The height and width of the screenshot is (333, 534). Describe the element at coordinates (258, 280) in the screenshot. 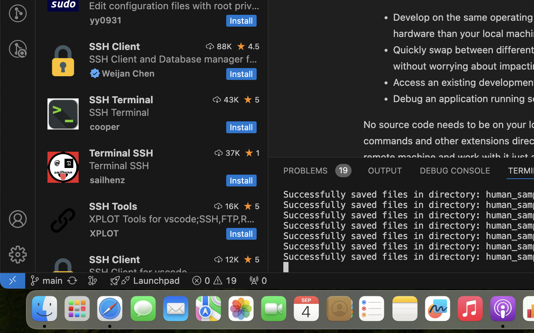

I see ` 0` at that location.